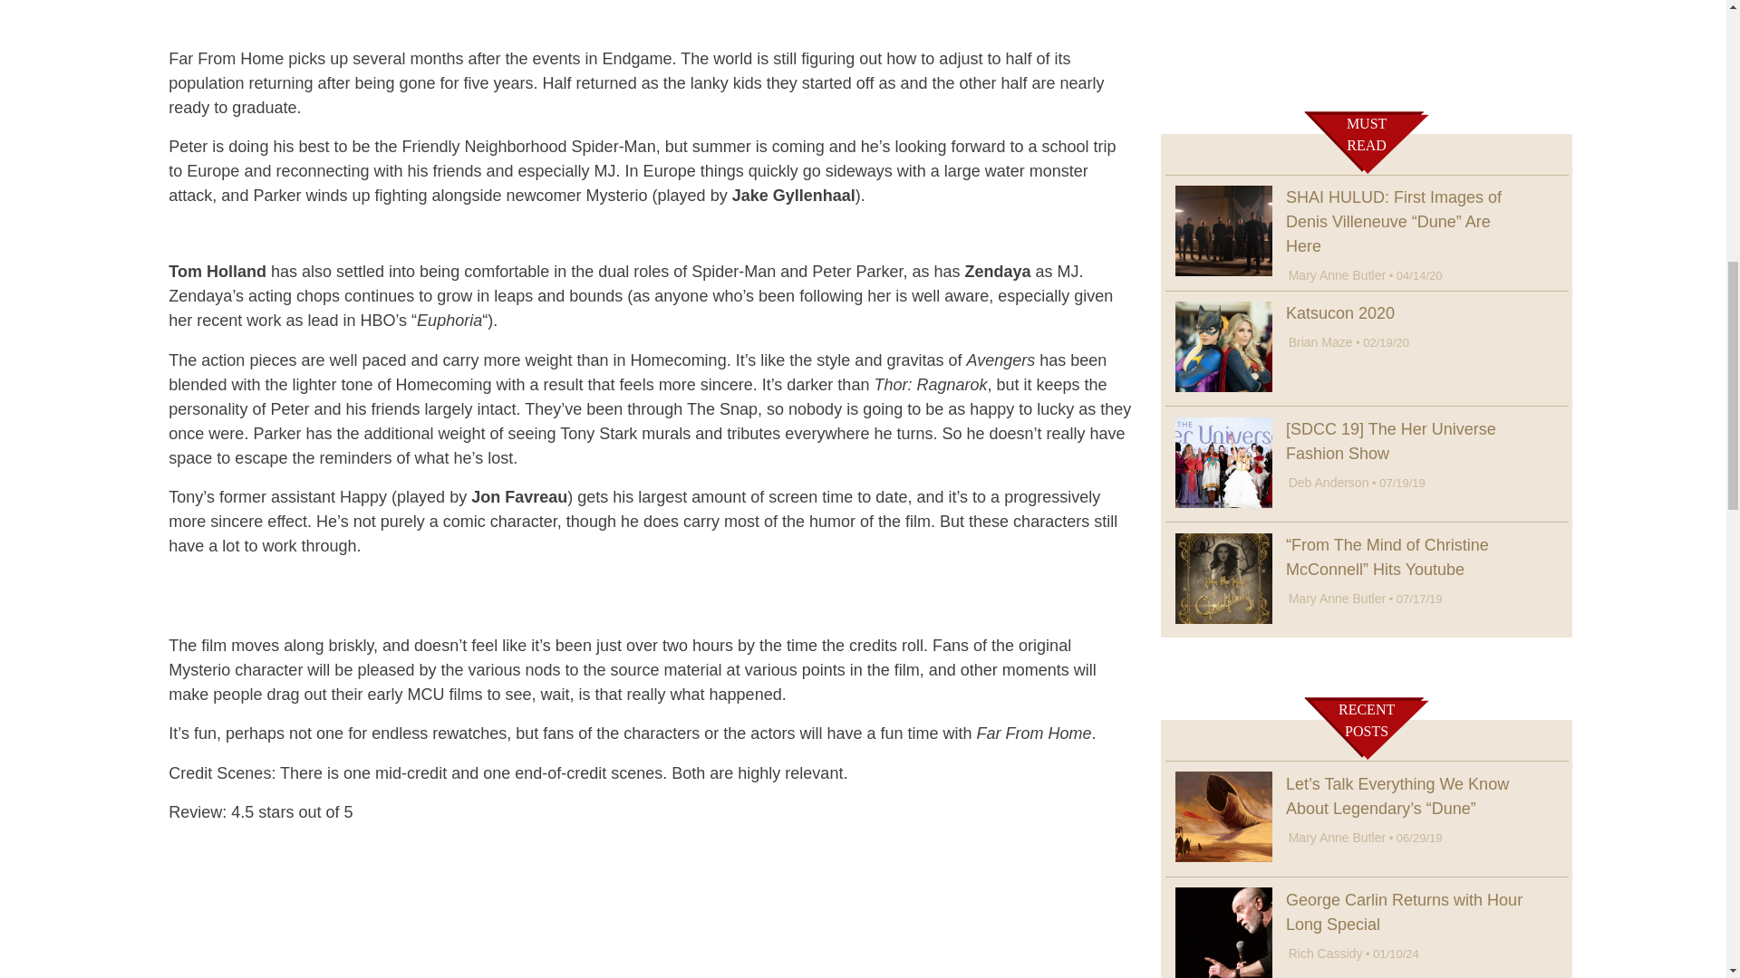 This screenshot has height=978, width=1740. What do you see at coordinates (1367, 42) in the screenshot?
I see `Advertisement` at bounding box center [1367, 42].